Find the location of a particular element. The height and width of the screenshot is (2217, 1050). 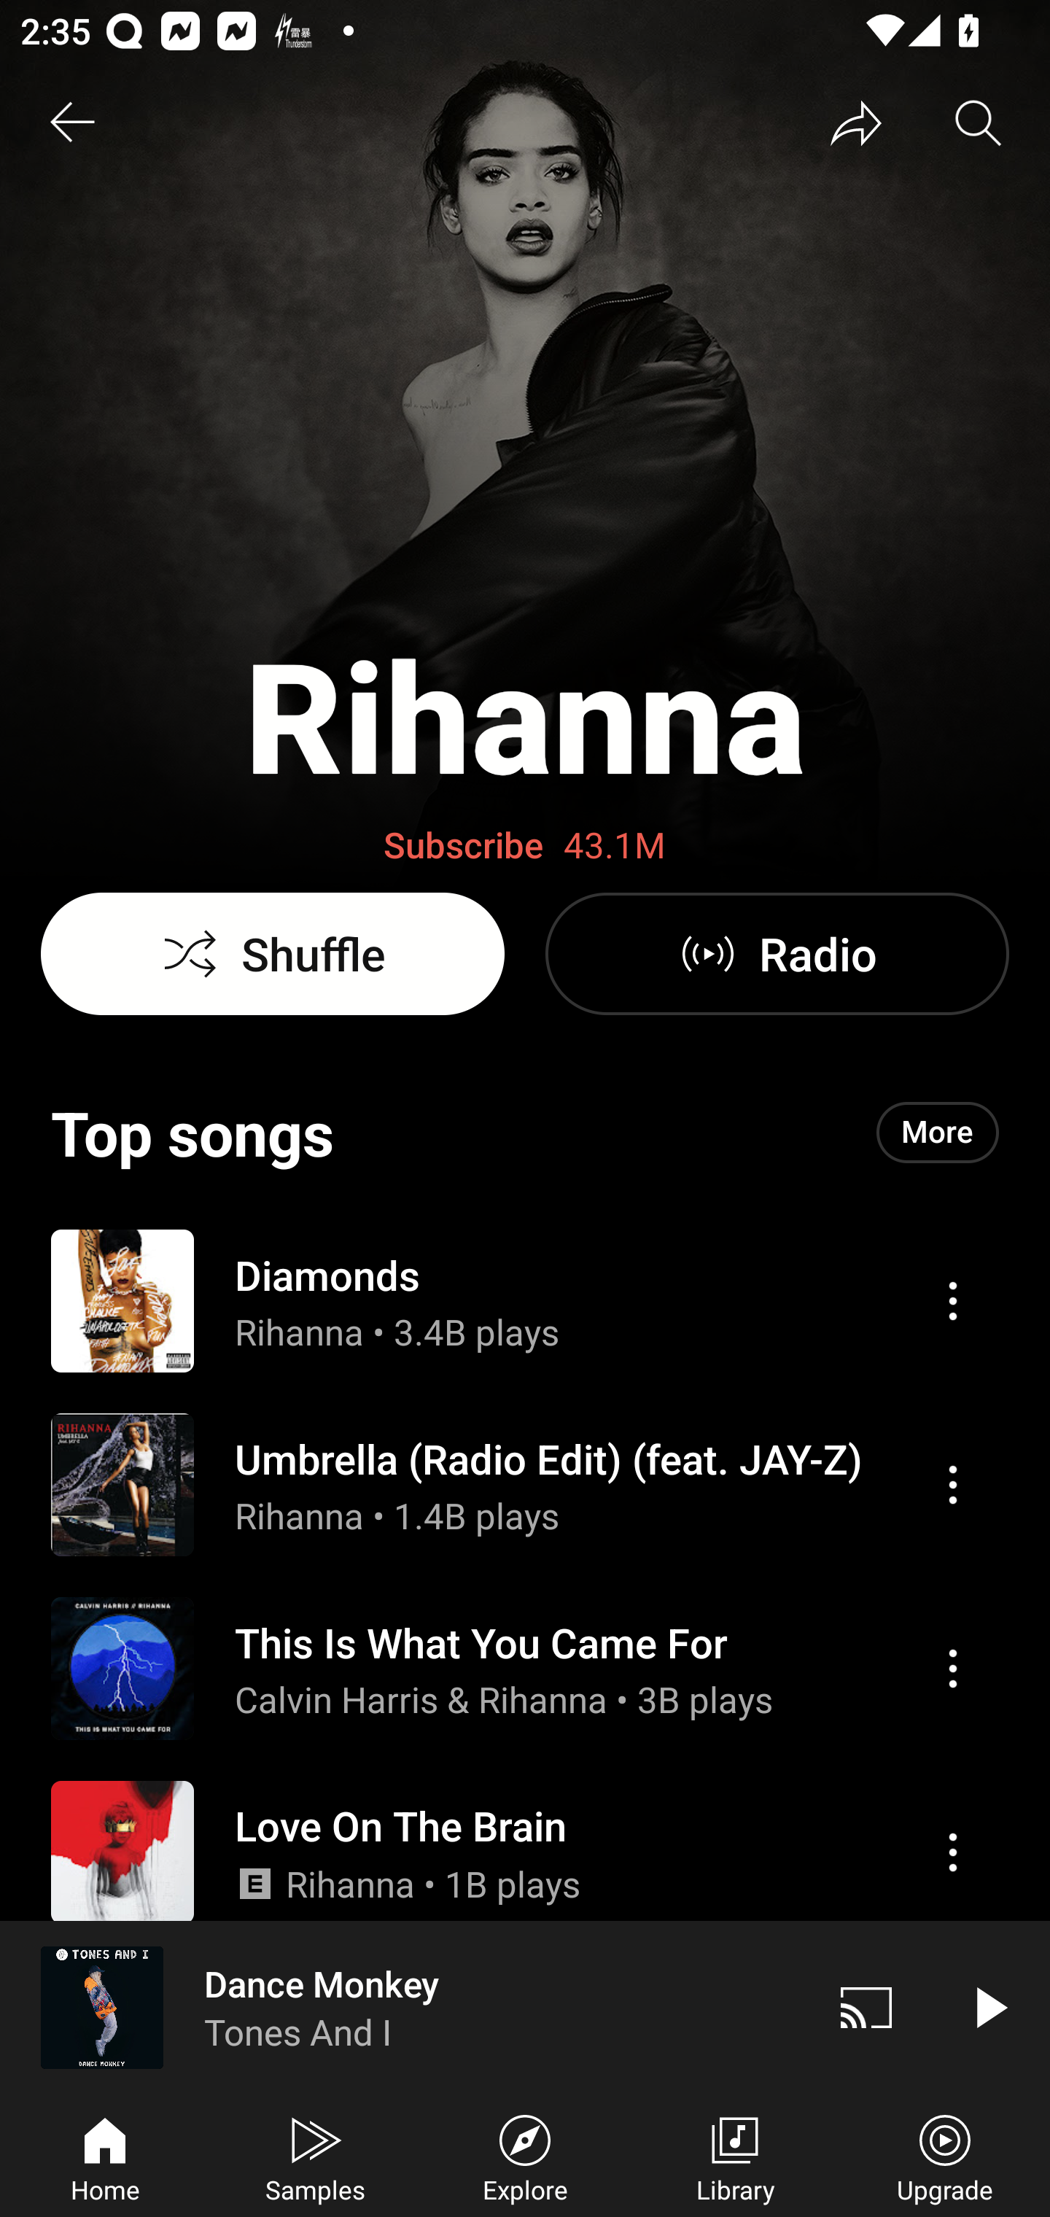

Action menu is located at coordinates (525, 1668).